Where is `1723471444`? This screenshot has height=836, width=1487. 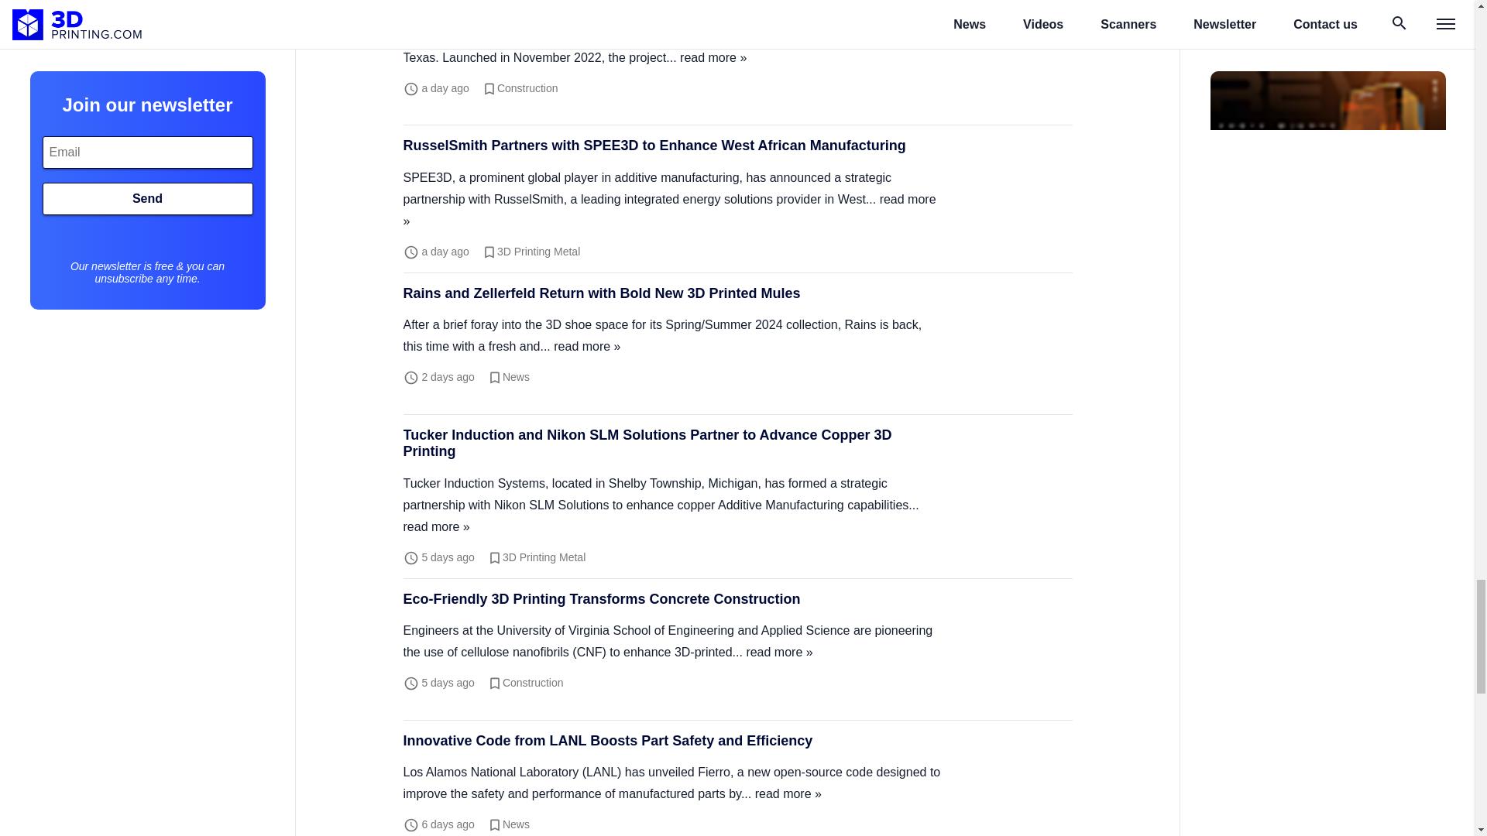
1723471444 is located at coordinates (448, 376).